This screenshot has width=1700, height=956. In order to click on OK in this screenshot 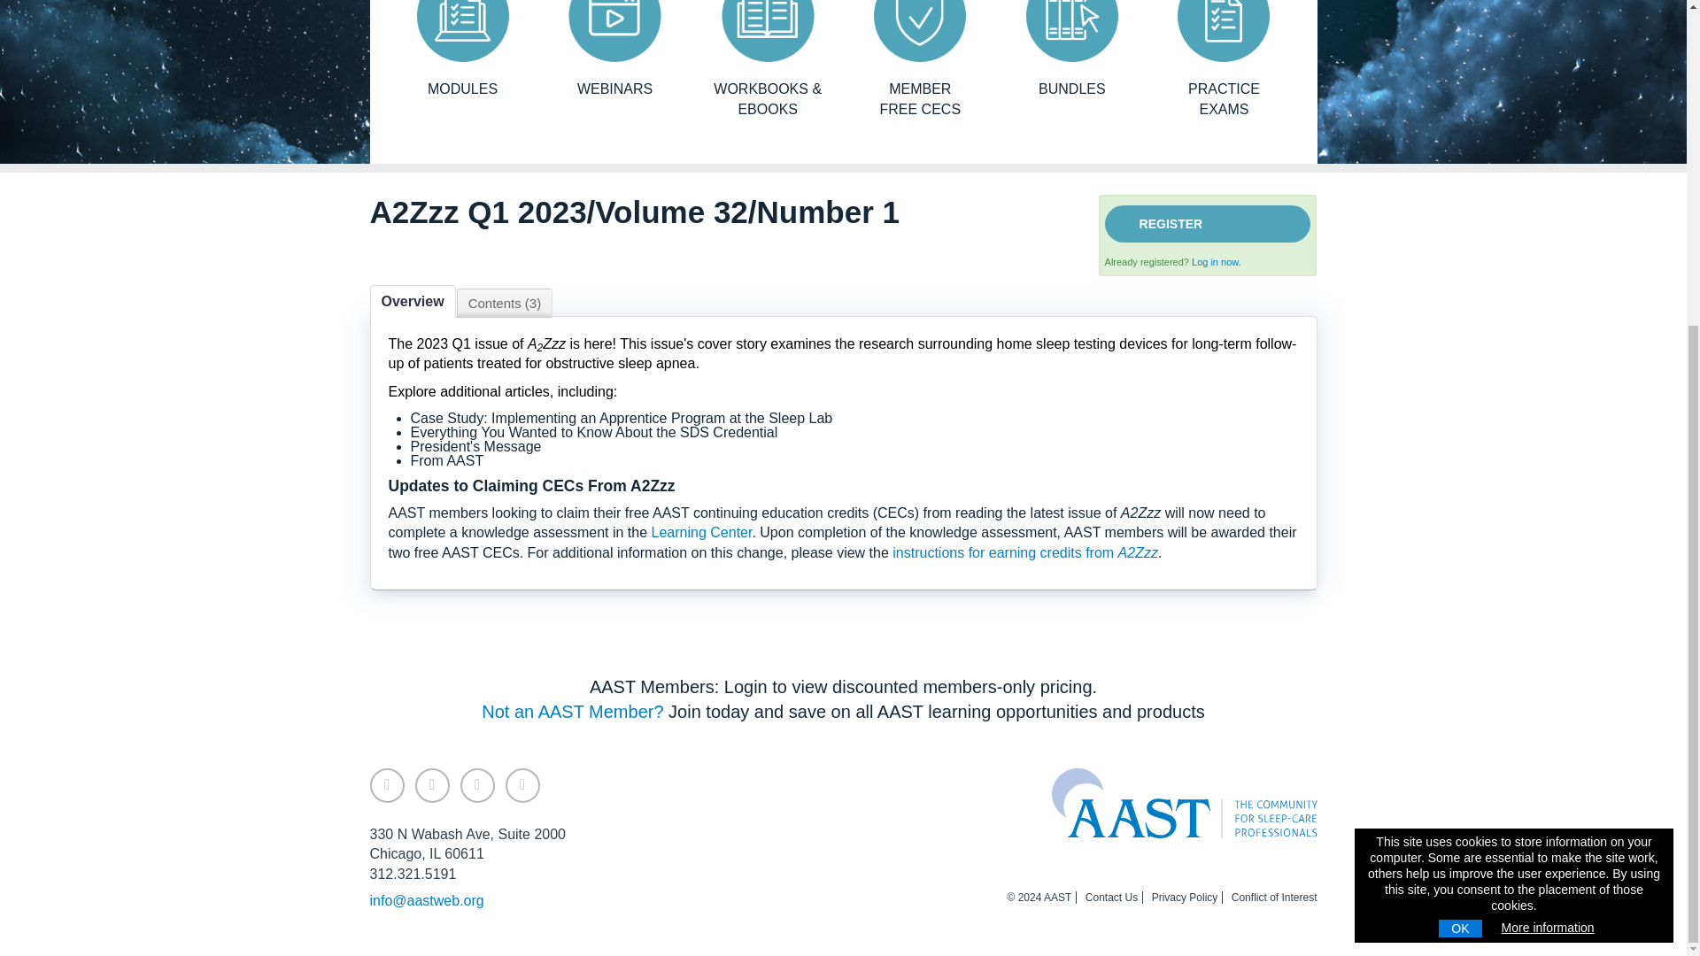, I will do `click(919, 60)`.